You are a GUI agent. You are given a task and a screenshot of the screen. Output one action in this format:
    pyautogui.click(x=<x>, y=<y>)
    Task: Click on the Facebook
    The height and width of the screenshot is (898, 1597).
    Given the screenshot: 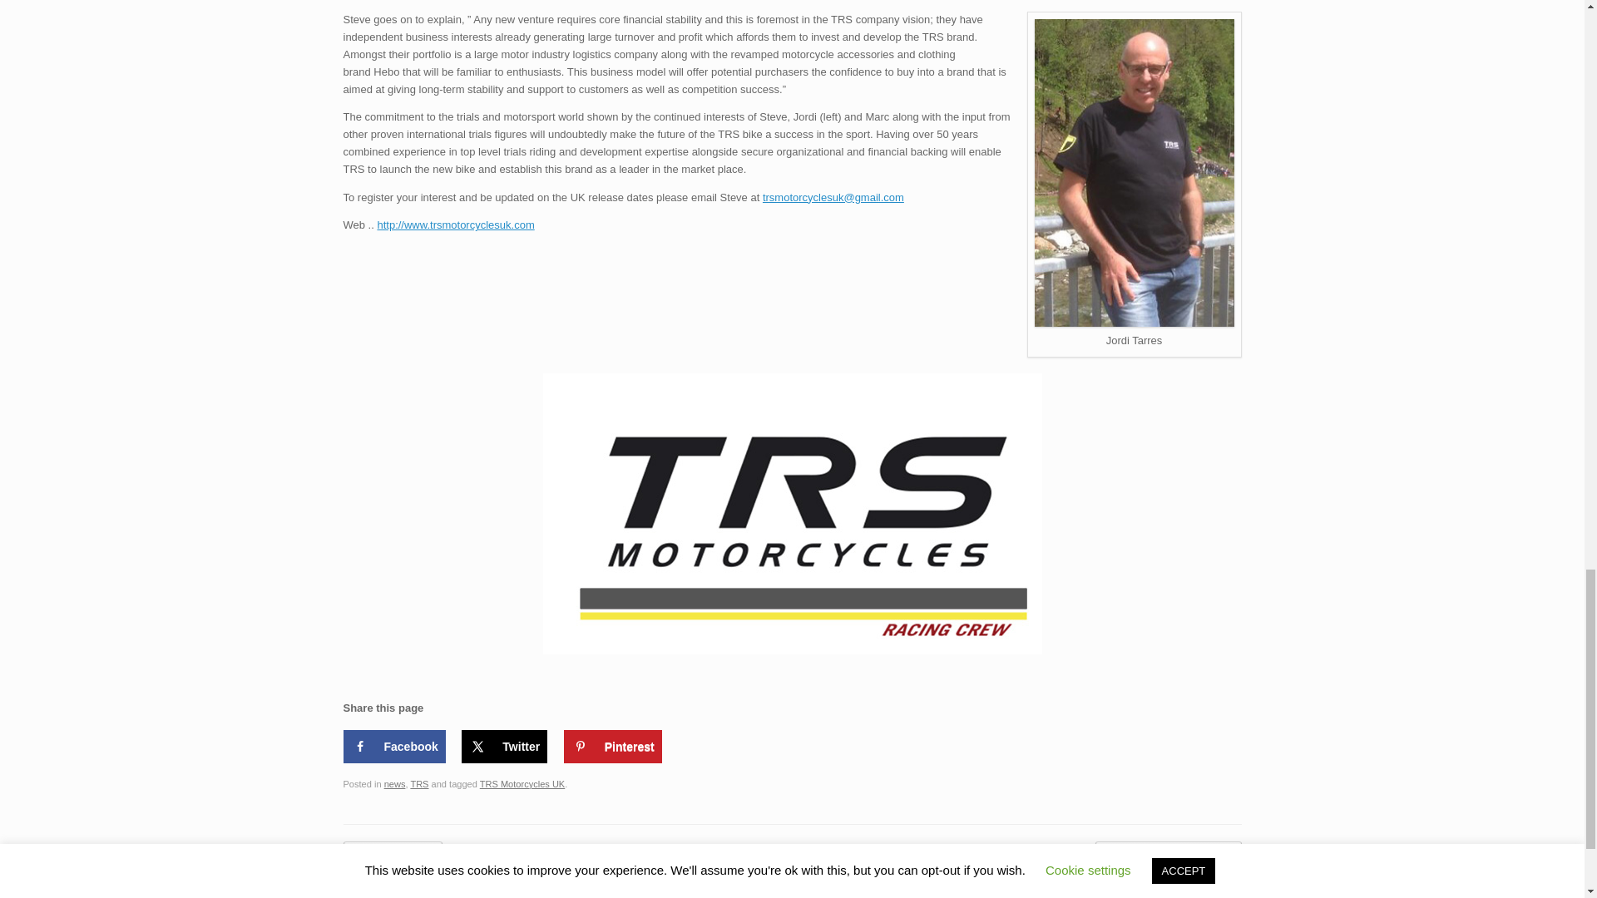 What is the action you would take?
    pyautogui.click(x=394, y=747)
    